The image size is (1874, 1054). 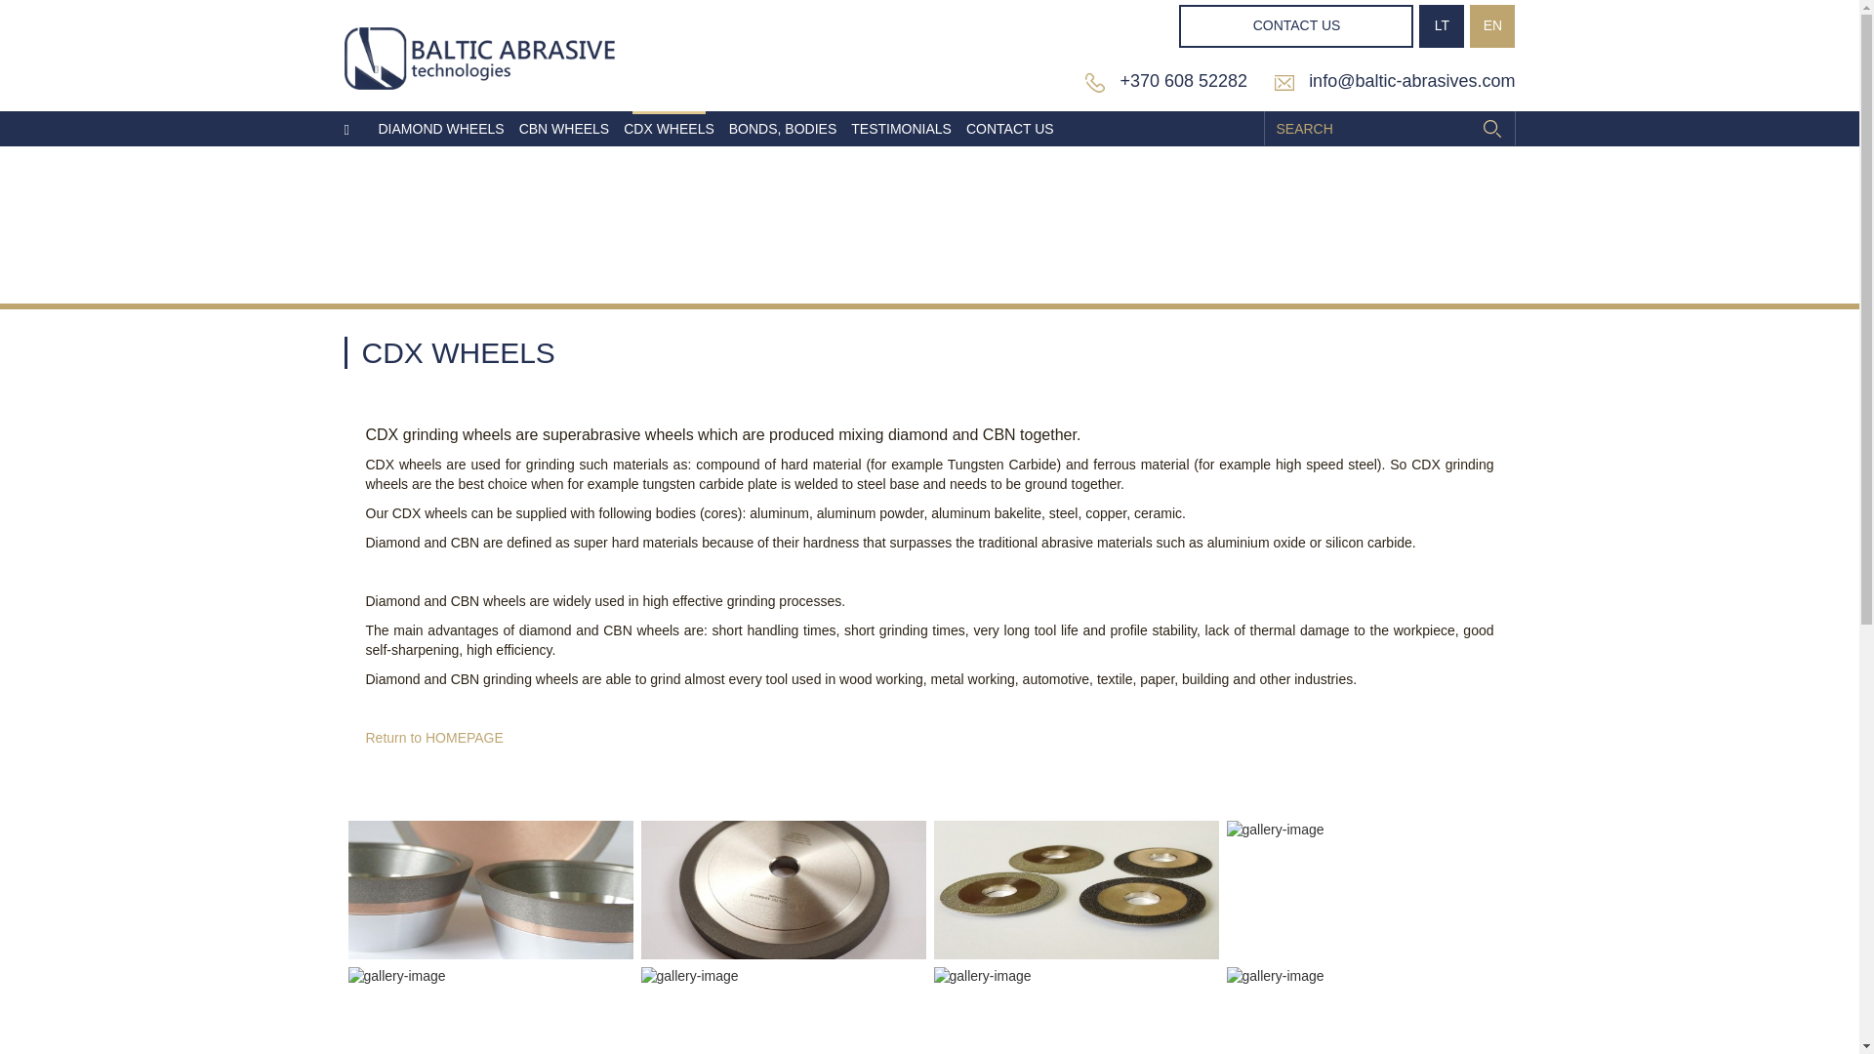 I want to click on TESTIMONIALS, so click(x=901, y=129).